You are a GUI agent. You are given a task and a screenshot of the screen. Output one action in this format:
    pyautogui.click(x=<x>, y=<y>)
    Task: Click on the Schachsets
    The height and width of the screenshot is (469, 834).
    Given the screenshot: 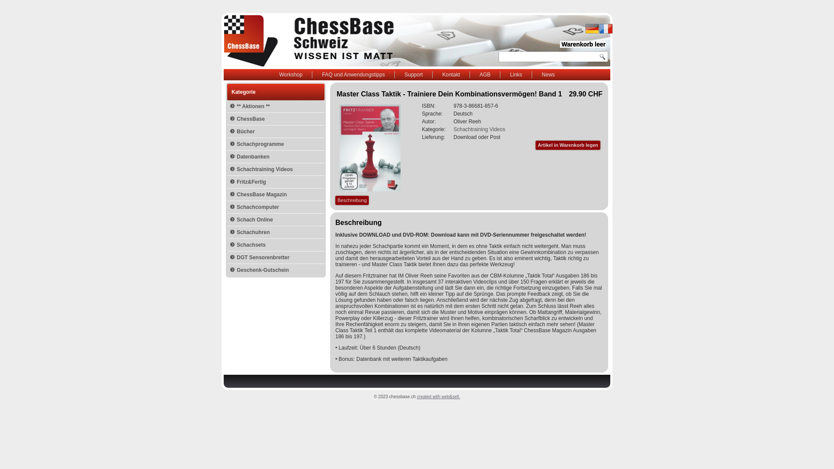 What is the action you would take?
    pyautogui.click(x=276, y=245)
    